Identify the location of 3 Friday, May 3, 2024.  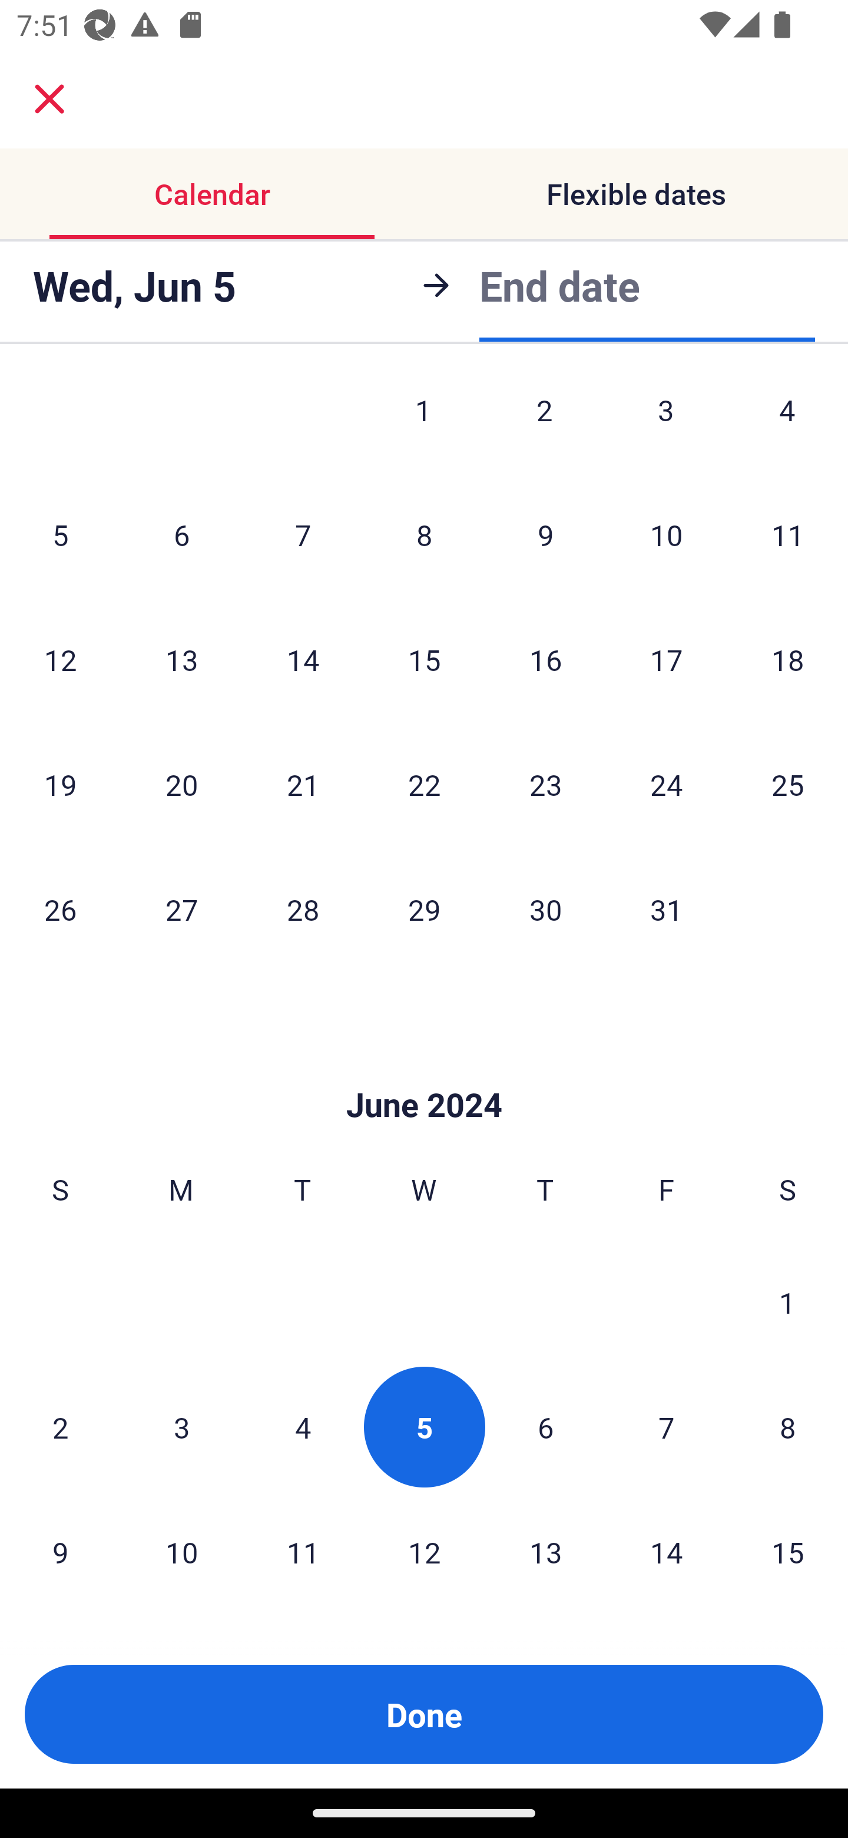
(666, 423).